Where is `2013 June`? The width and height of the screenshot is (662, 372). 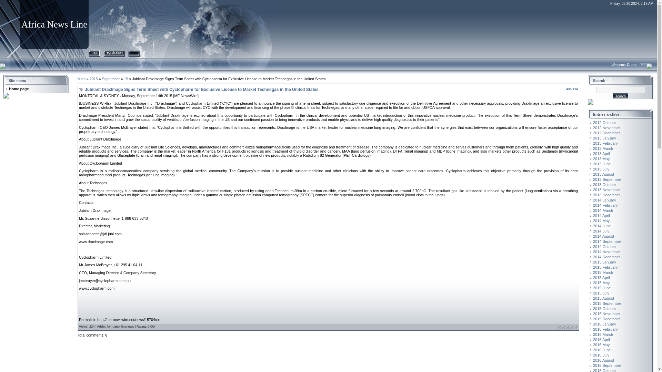 2013 June is located at coordinates (602, 164).